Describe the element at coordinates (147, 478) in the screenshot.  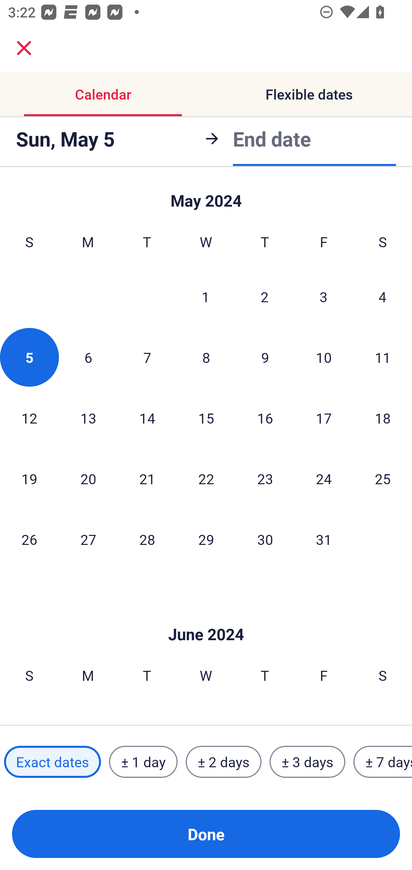
I see `21 Tuesday, May 21, 2024` at that location.